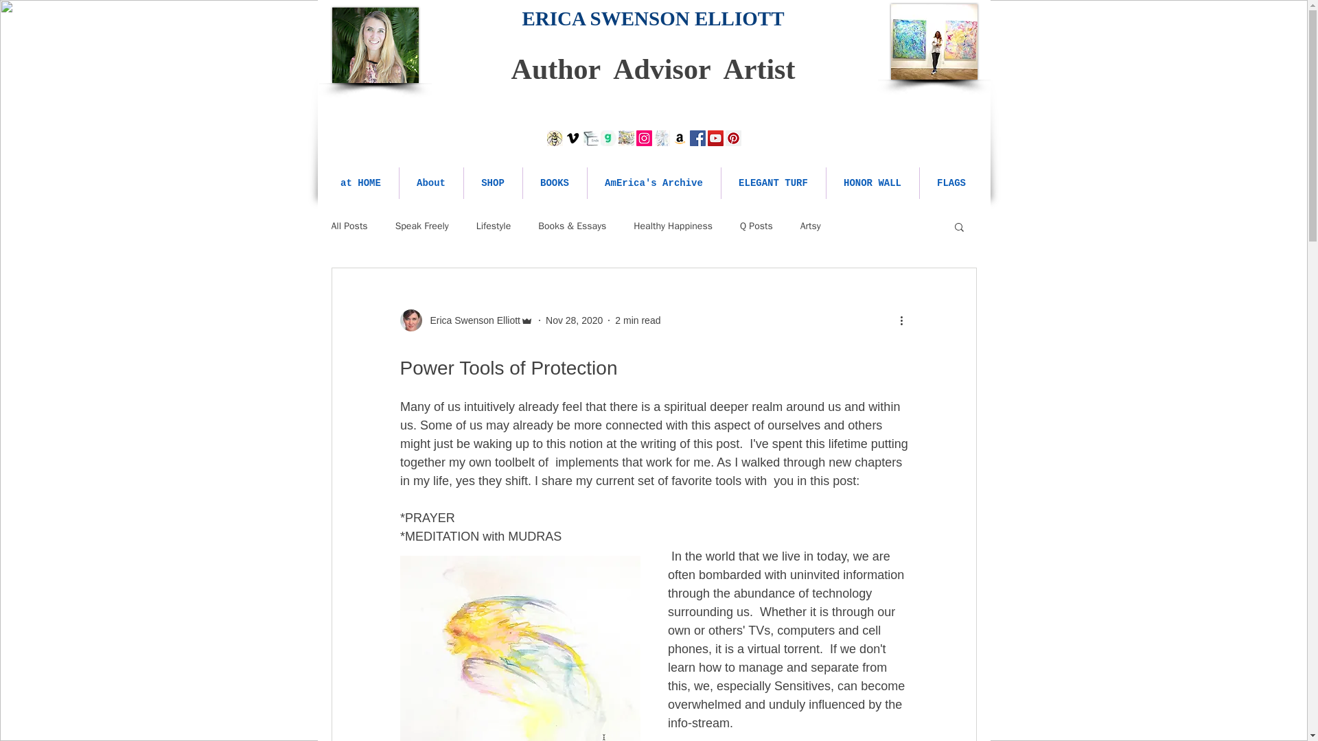  I want to click on Q Posts, so click(756, 226).